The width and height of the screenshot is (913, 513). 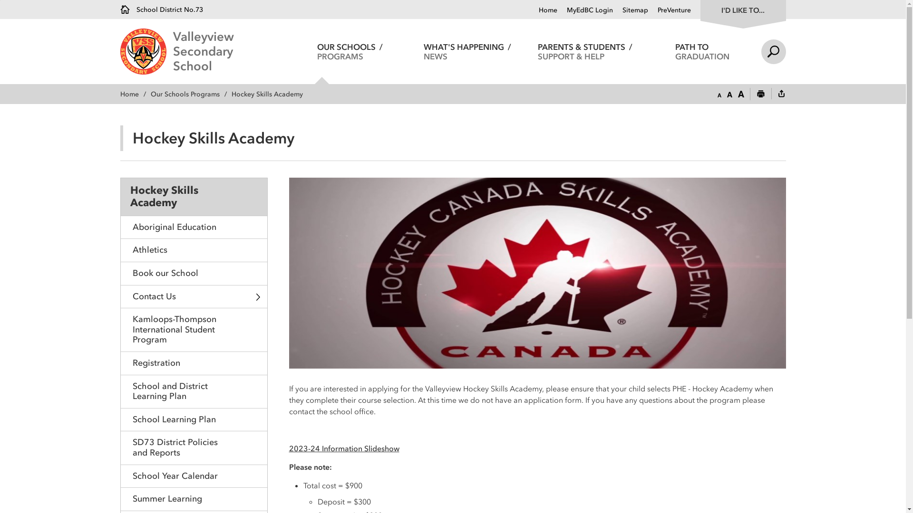 What do you see at coordinates (146, 51) in the screenshot?
I see `Click to return to the homepage` at bounding box center [146, 51].